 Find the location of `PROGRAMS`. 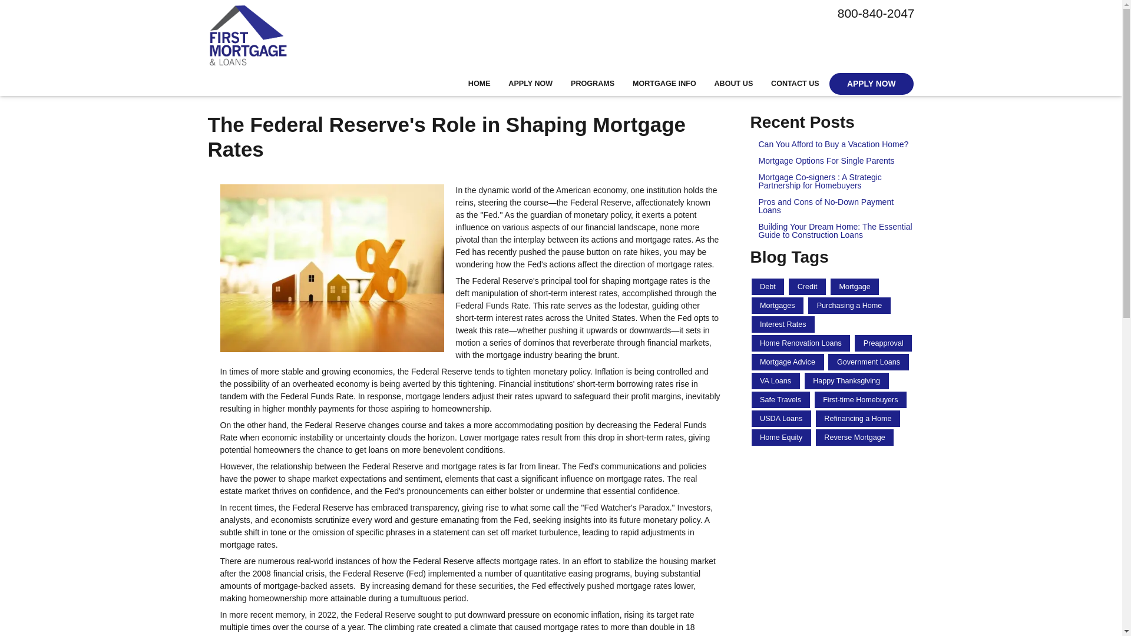

PROGRAMS is located at coordinates (593, 84).